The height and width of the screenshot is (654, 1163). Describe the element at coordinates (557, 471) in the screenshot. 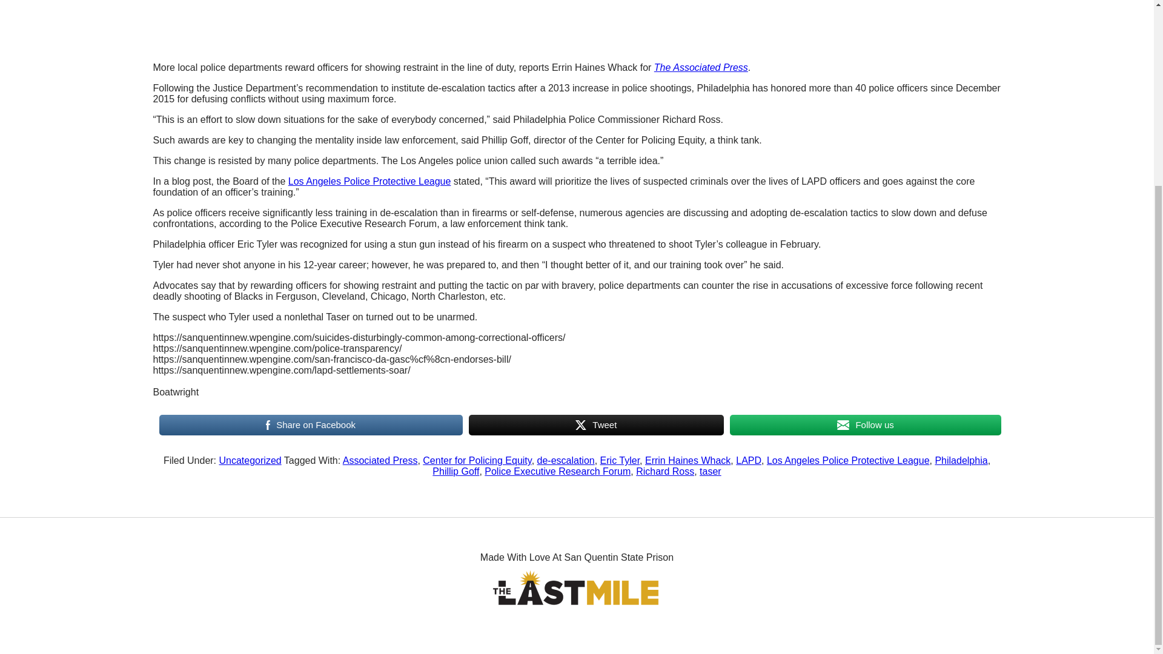

I see `Police Executive Research Forum` at that location.